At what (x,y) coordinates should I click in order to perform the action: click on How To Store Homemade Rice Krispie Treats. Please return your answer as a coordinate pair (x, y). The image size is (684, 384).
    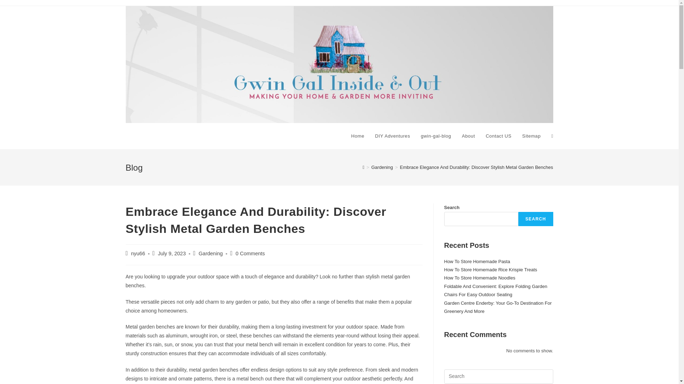
    Looking at the image, I should click on (490, 270).